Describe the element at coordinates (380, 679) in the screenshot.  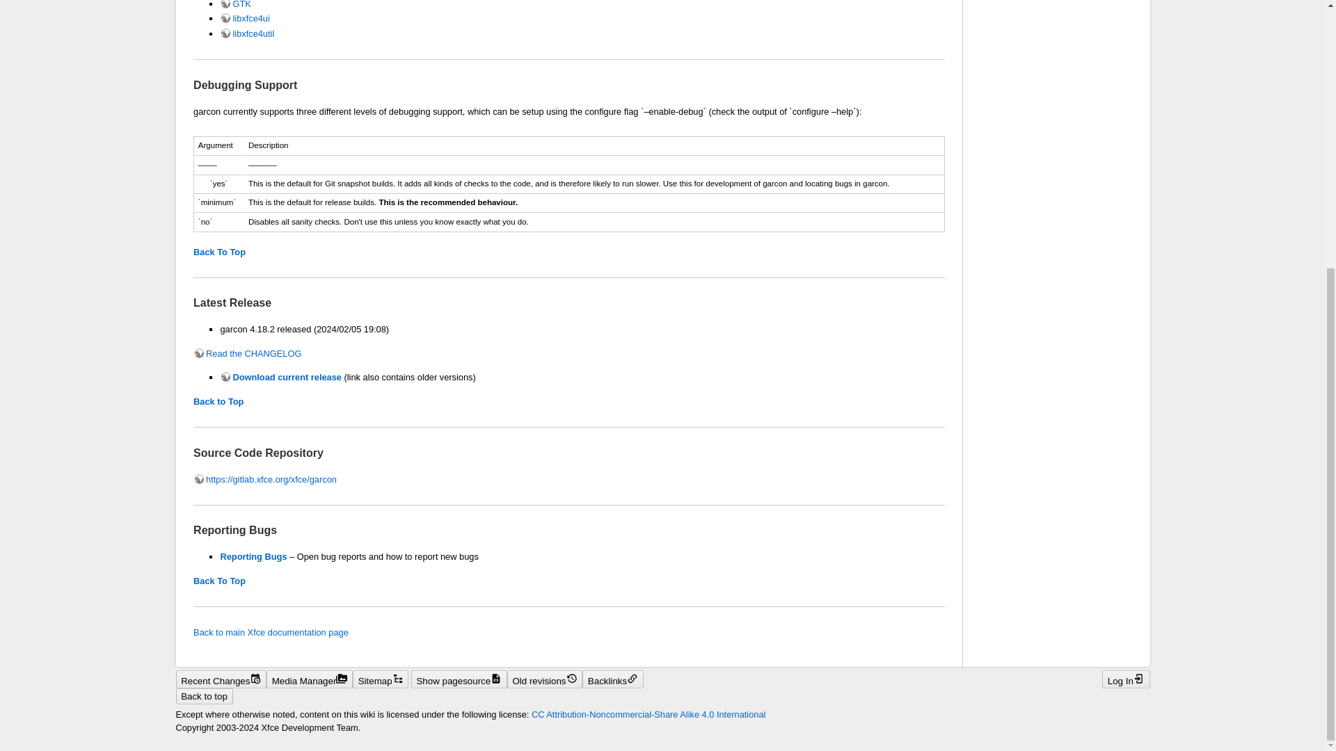
I see `Sitemap` at that location.